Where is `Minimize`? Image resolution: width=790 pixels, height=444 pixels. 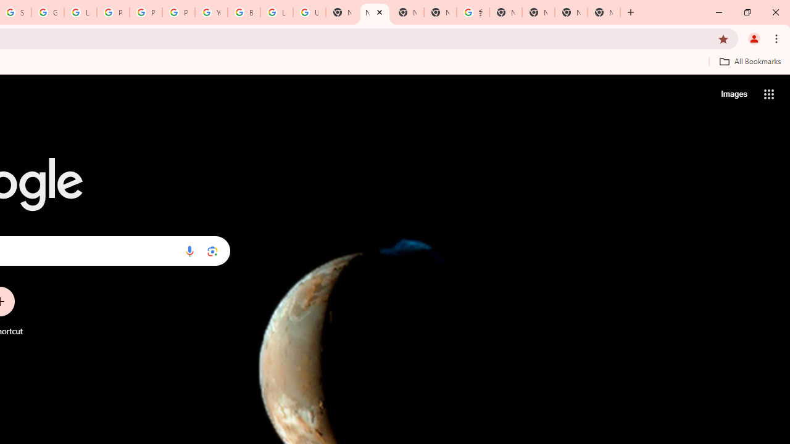
Minimize is located at coordinates (719, 12).